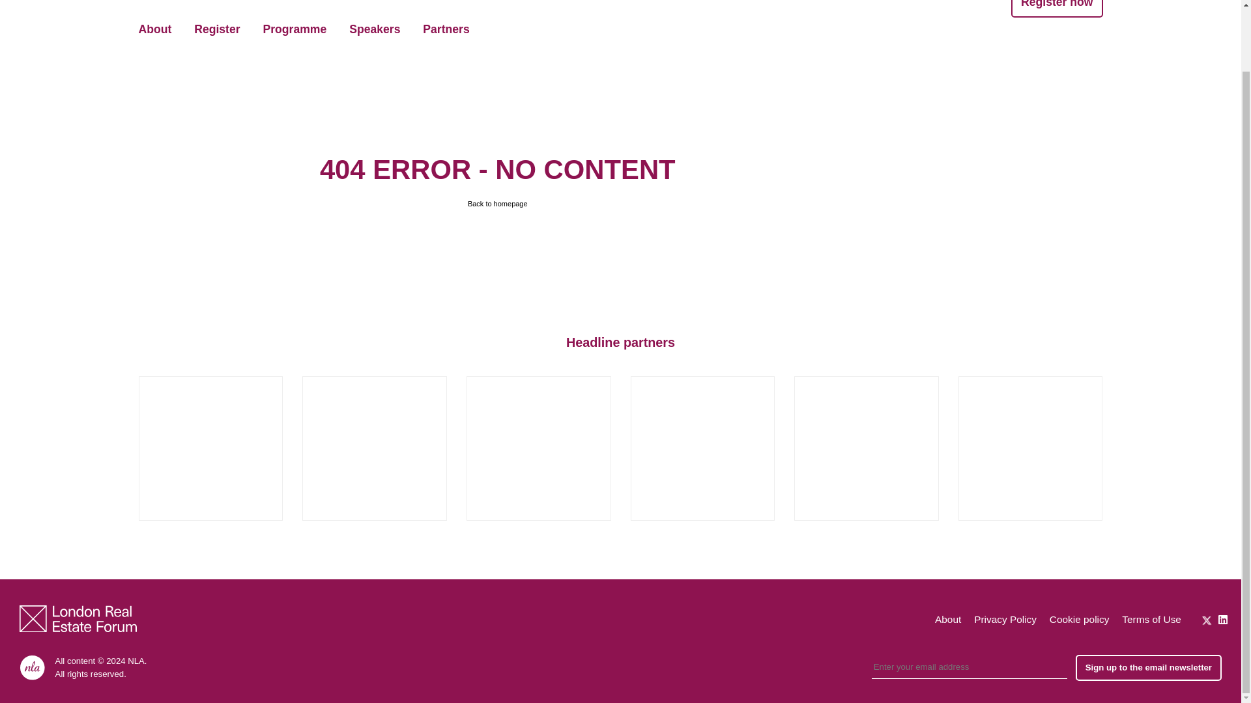 The image size is (1251, 703). I want to click on Register now, so click(1056, 8).